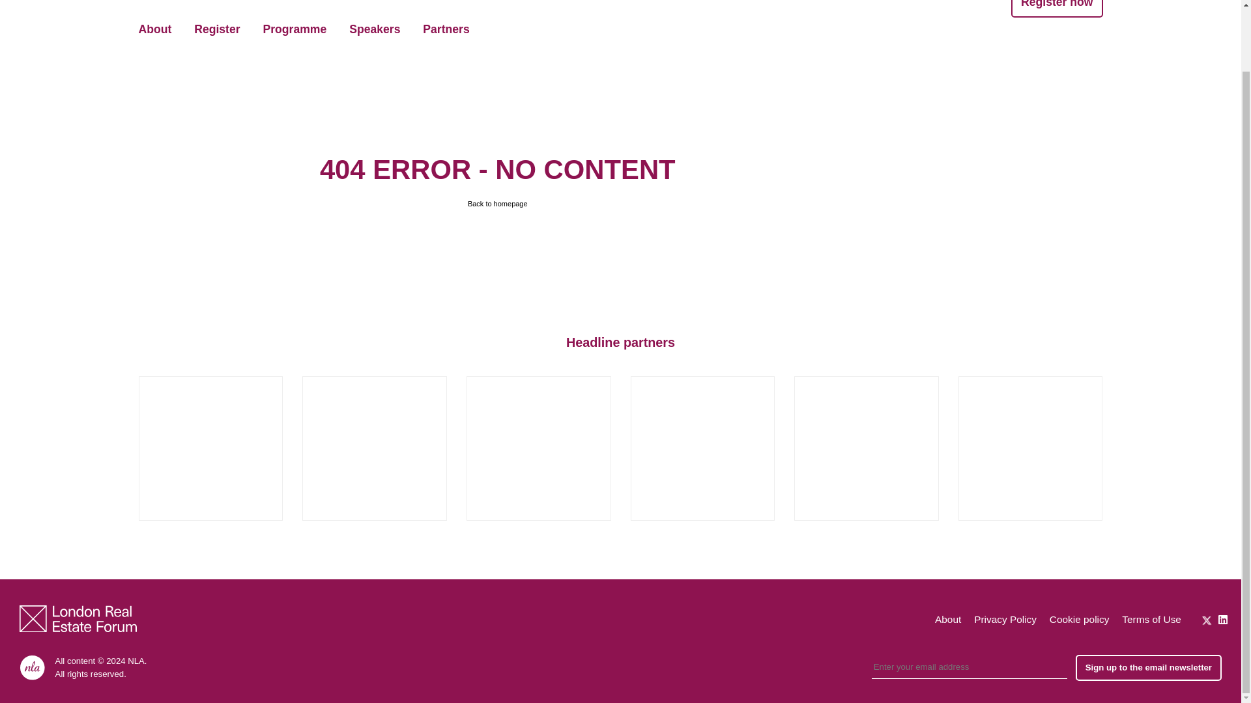 The image size is (1251, 703). I want to click on Register now, so click(1056, 8).